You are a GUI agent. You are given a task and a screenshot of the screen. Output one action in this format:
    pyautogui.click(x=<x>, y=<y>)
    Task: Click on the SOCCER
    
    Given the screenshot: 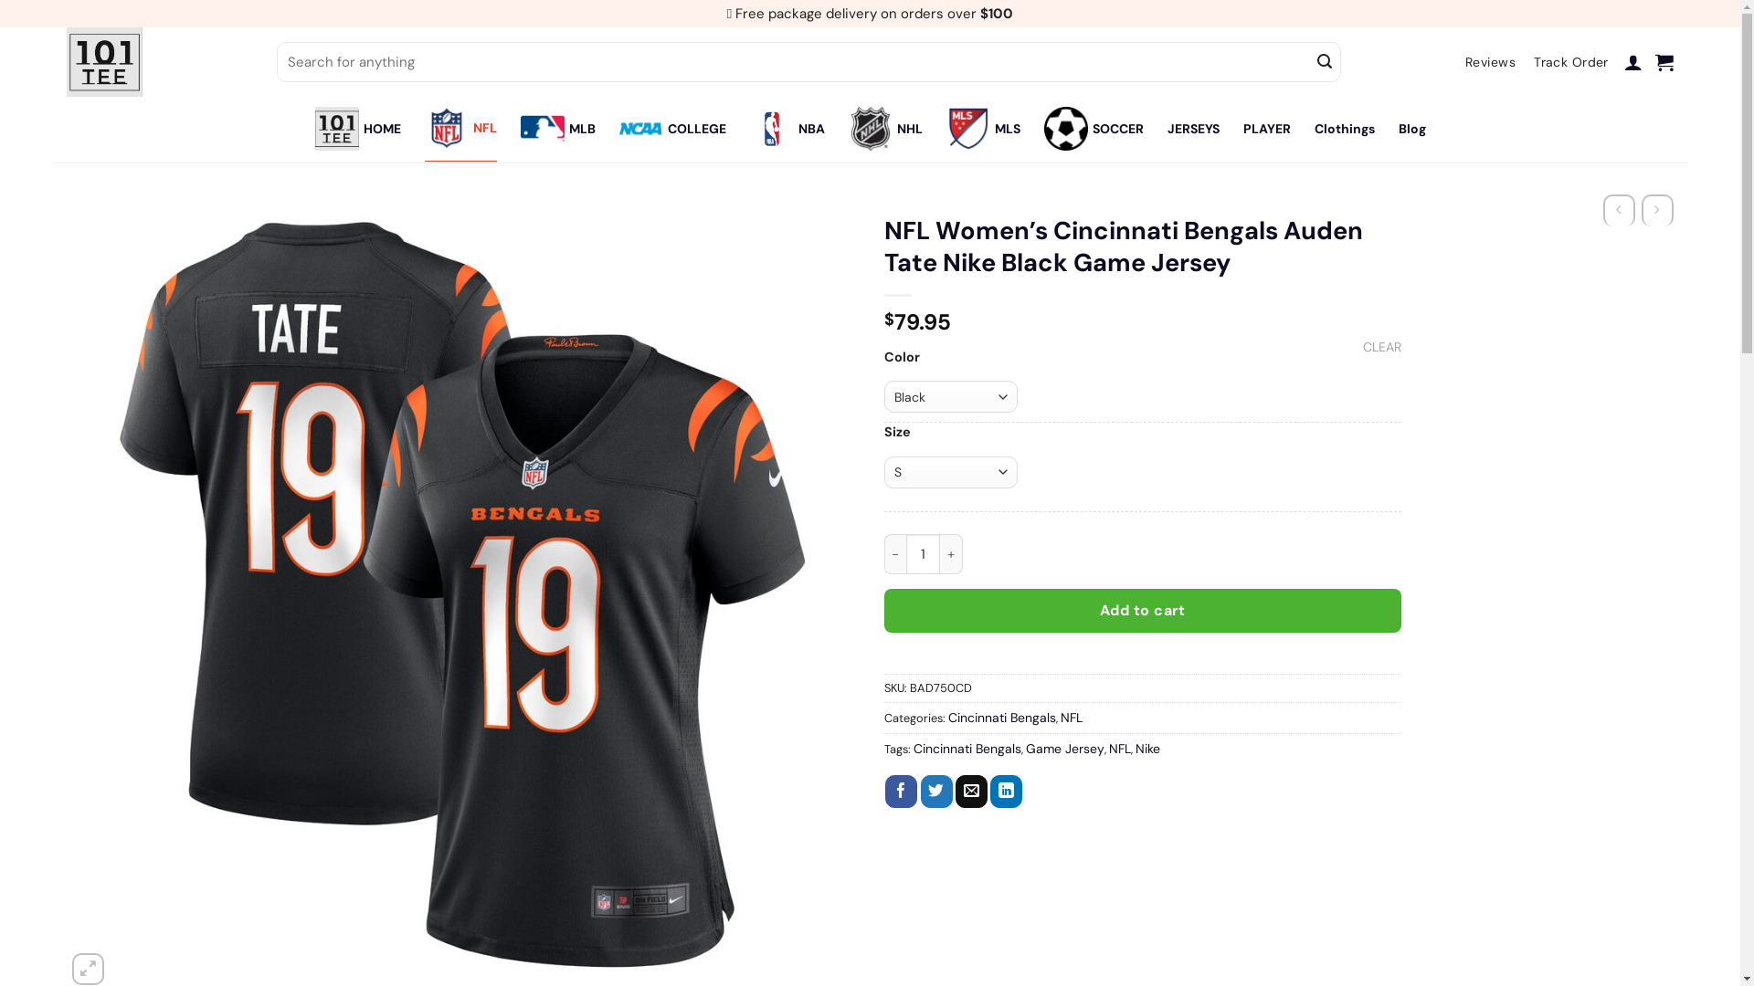 What is the action you would take?
    pyautogui.click(x=1093, y=129)
    